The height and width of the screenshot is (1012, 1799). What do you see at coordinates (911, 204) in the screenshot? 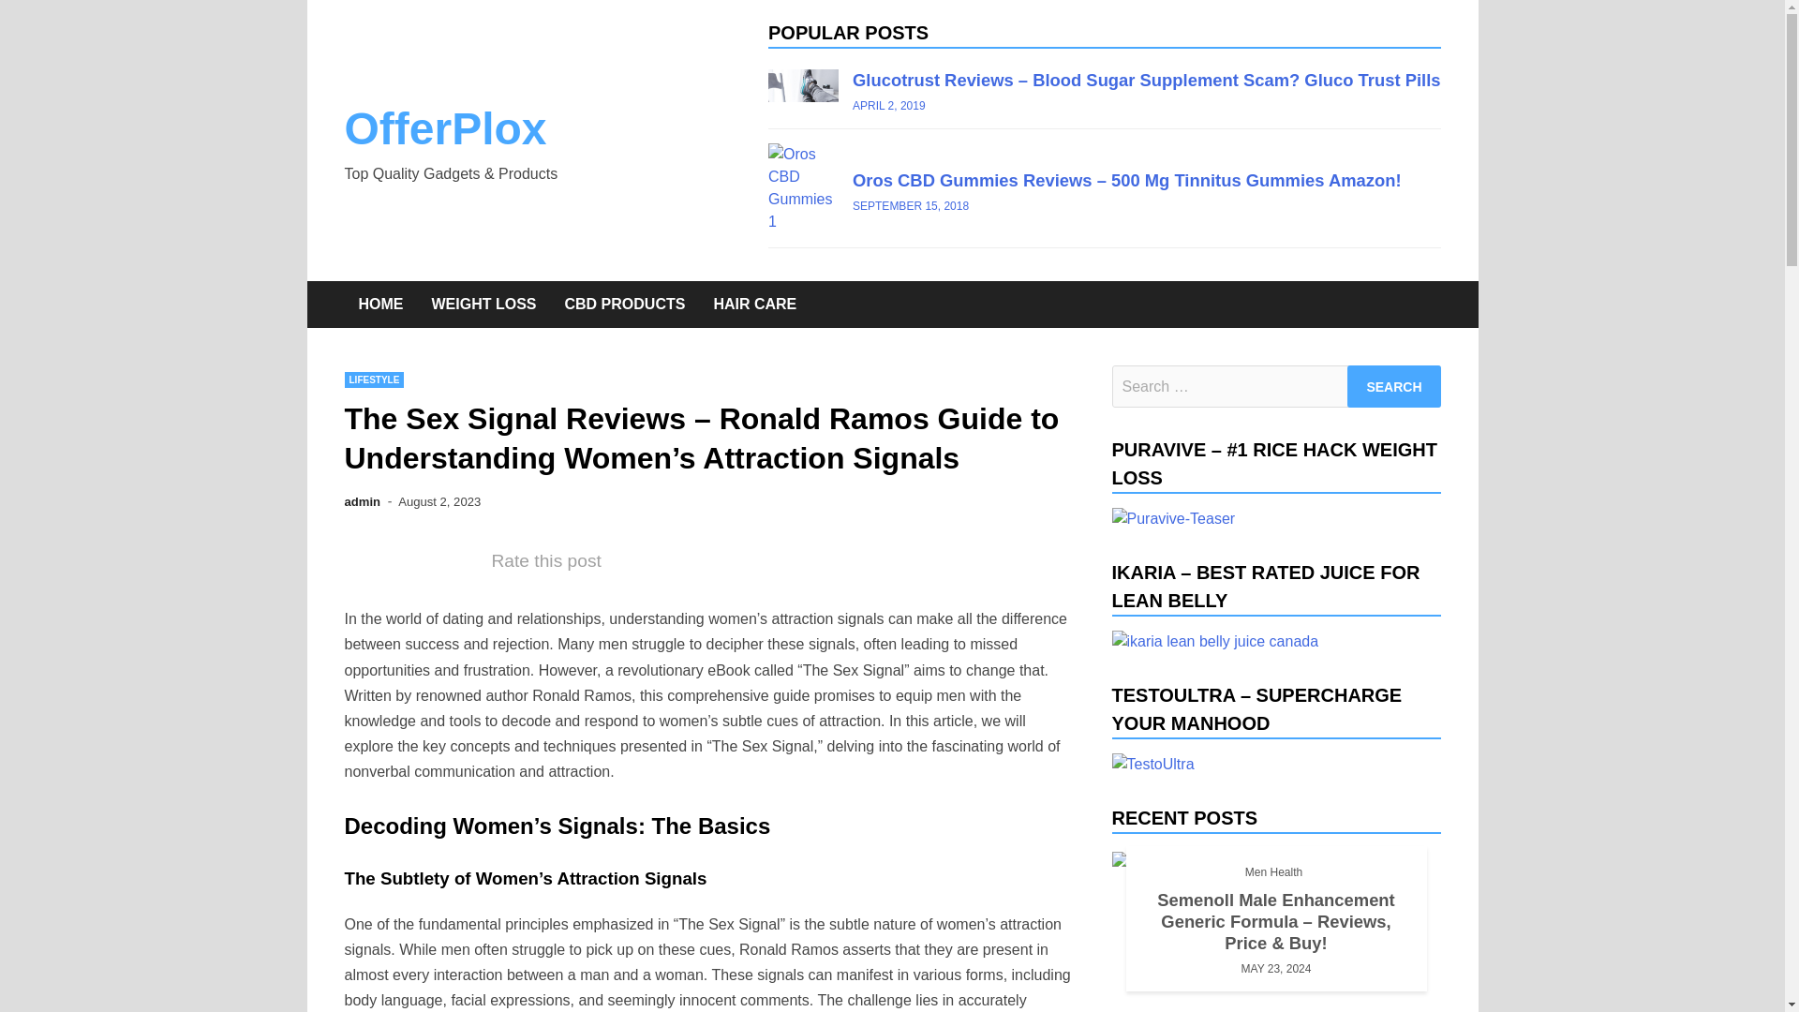
I see `SEPTEMBER 15, 2018` at bounding box center [911, 204].